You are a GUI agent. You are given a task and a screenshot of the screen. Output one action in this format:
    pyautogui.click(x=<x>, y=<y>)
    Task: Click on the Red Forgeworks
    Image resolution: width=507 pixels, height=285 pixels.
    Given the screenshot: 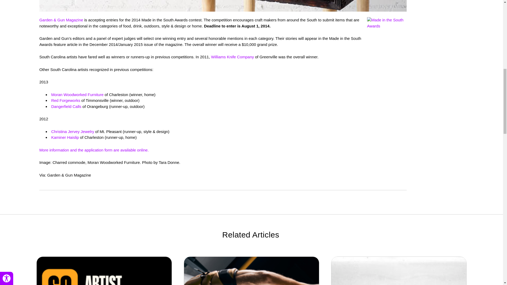 What is the action you would take?
    pyautogui.click(x=65, y=100)
    